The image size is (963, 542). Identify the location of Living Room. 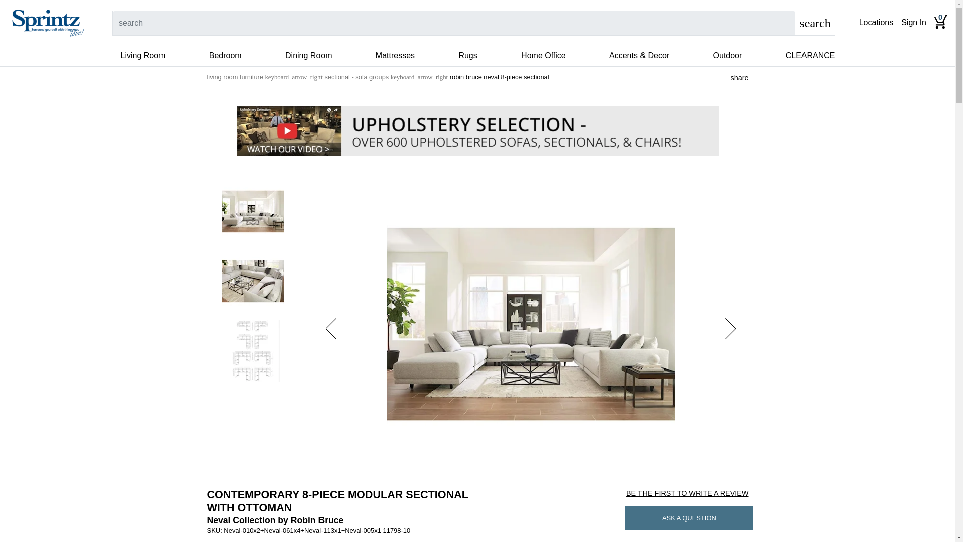
(142, 56).